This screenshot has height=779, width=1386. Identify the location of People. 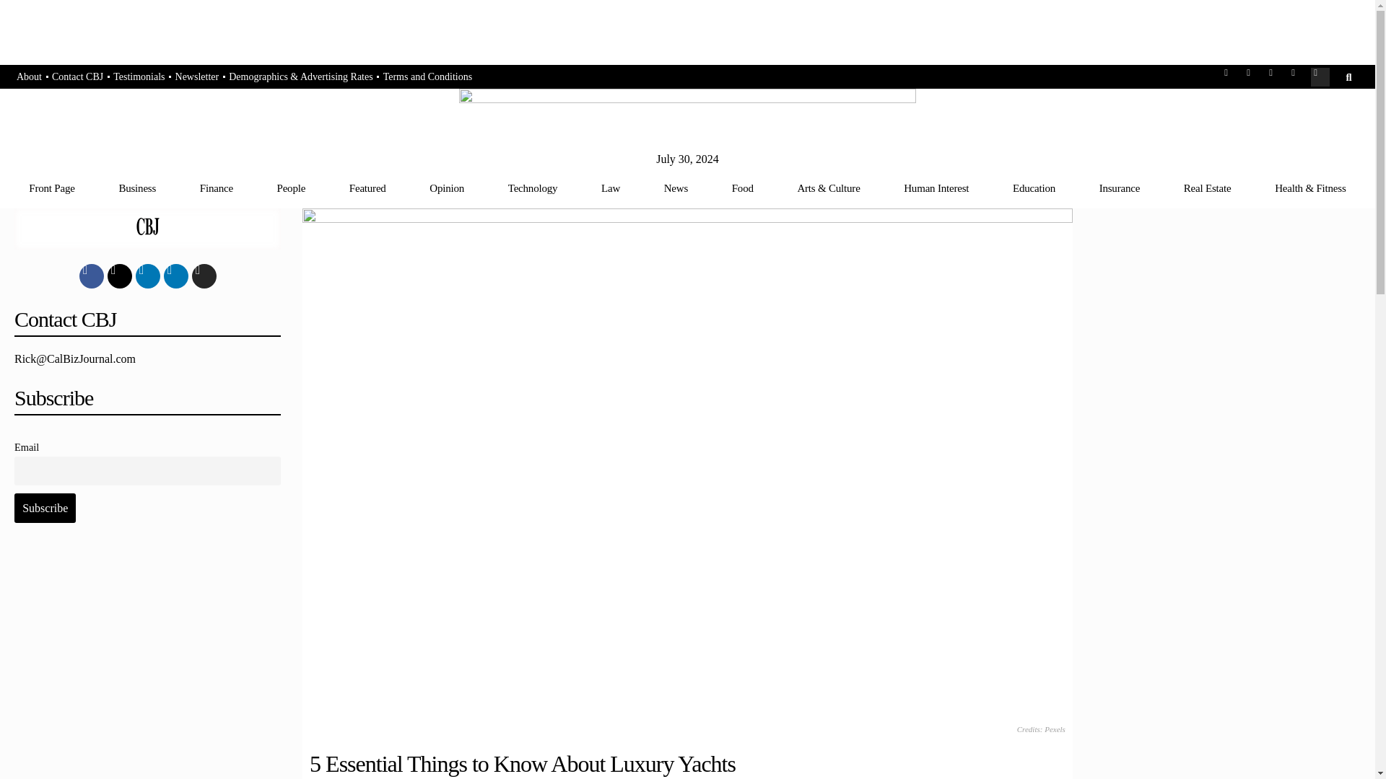
(291, 188).